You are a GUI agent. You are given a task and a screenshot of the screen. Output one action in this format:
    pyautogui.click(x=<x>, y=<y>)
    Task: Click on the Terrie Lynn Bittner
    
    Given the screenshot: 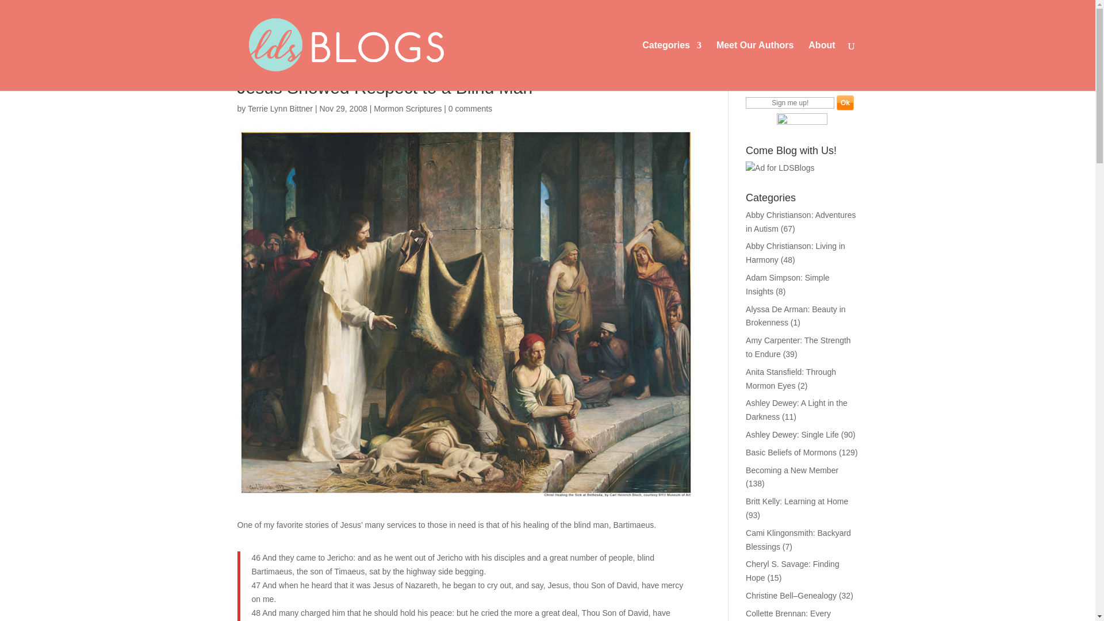 What is the action you would take?
    pyautogui.click(x=279, y=108)
    